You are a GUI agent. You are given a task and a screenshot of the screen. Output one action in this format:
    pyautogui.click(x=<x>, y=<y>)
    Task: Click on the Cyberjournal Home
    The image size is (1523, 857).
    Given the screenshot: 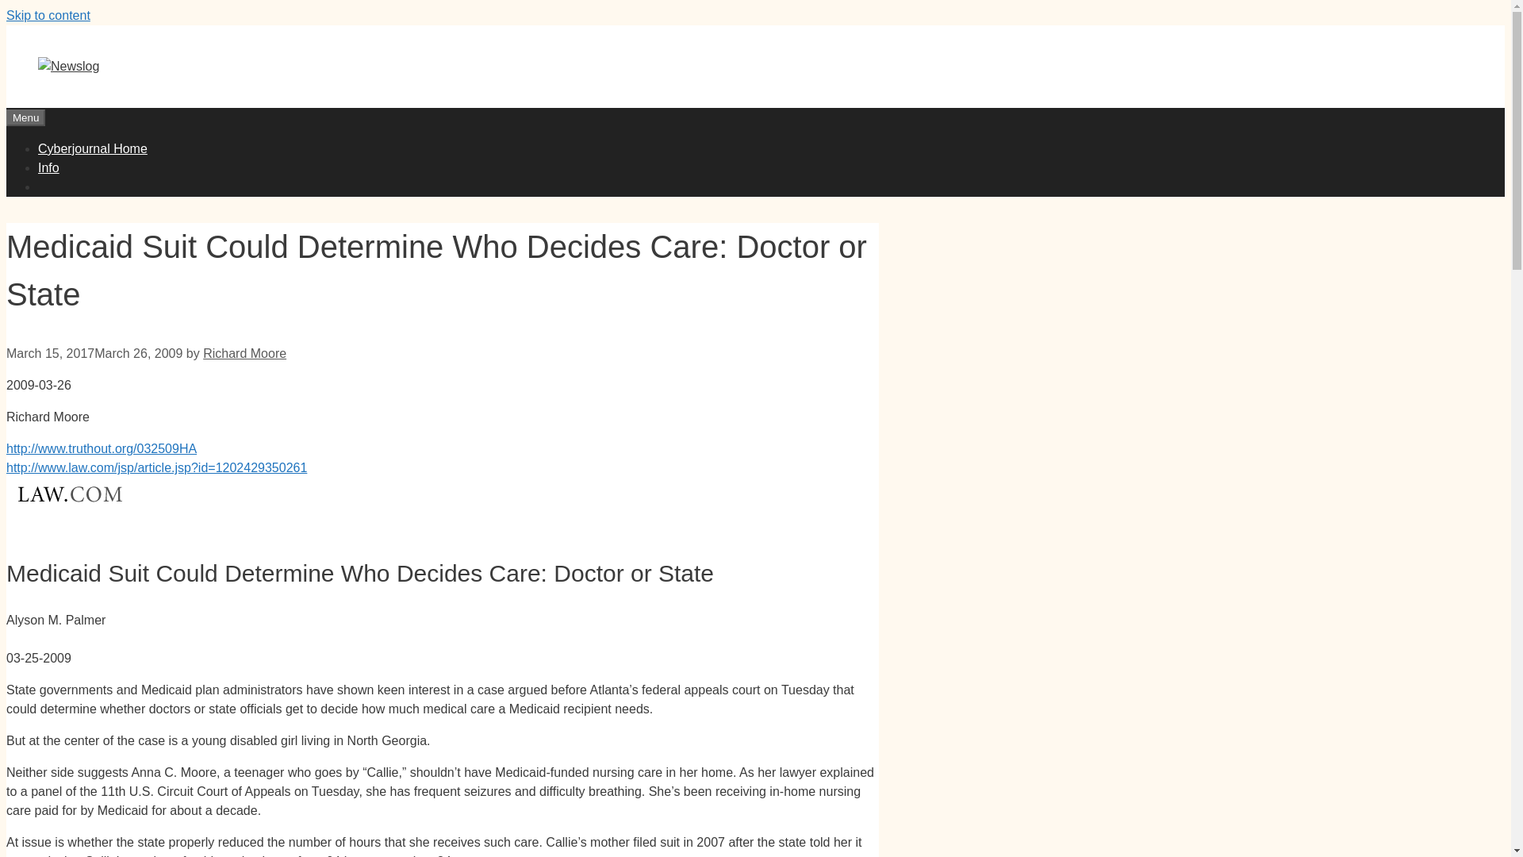 What is the action you would take?
    pyautogui.click(x=93, y=148)
    